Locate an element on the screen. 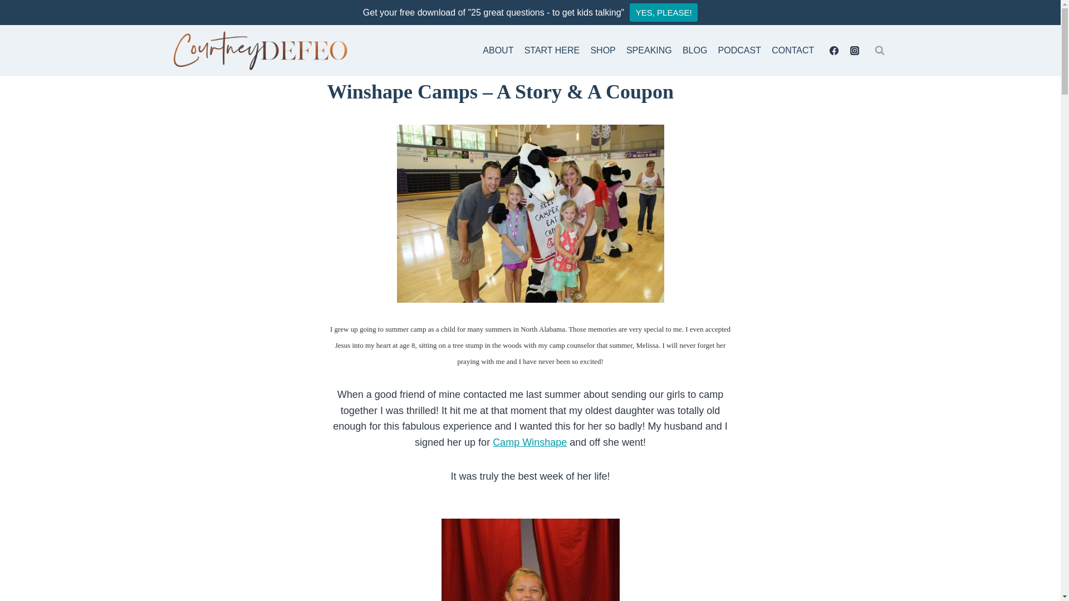  START HERE is located at coordinates (551, 51).